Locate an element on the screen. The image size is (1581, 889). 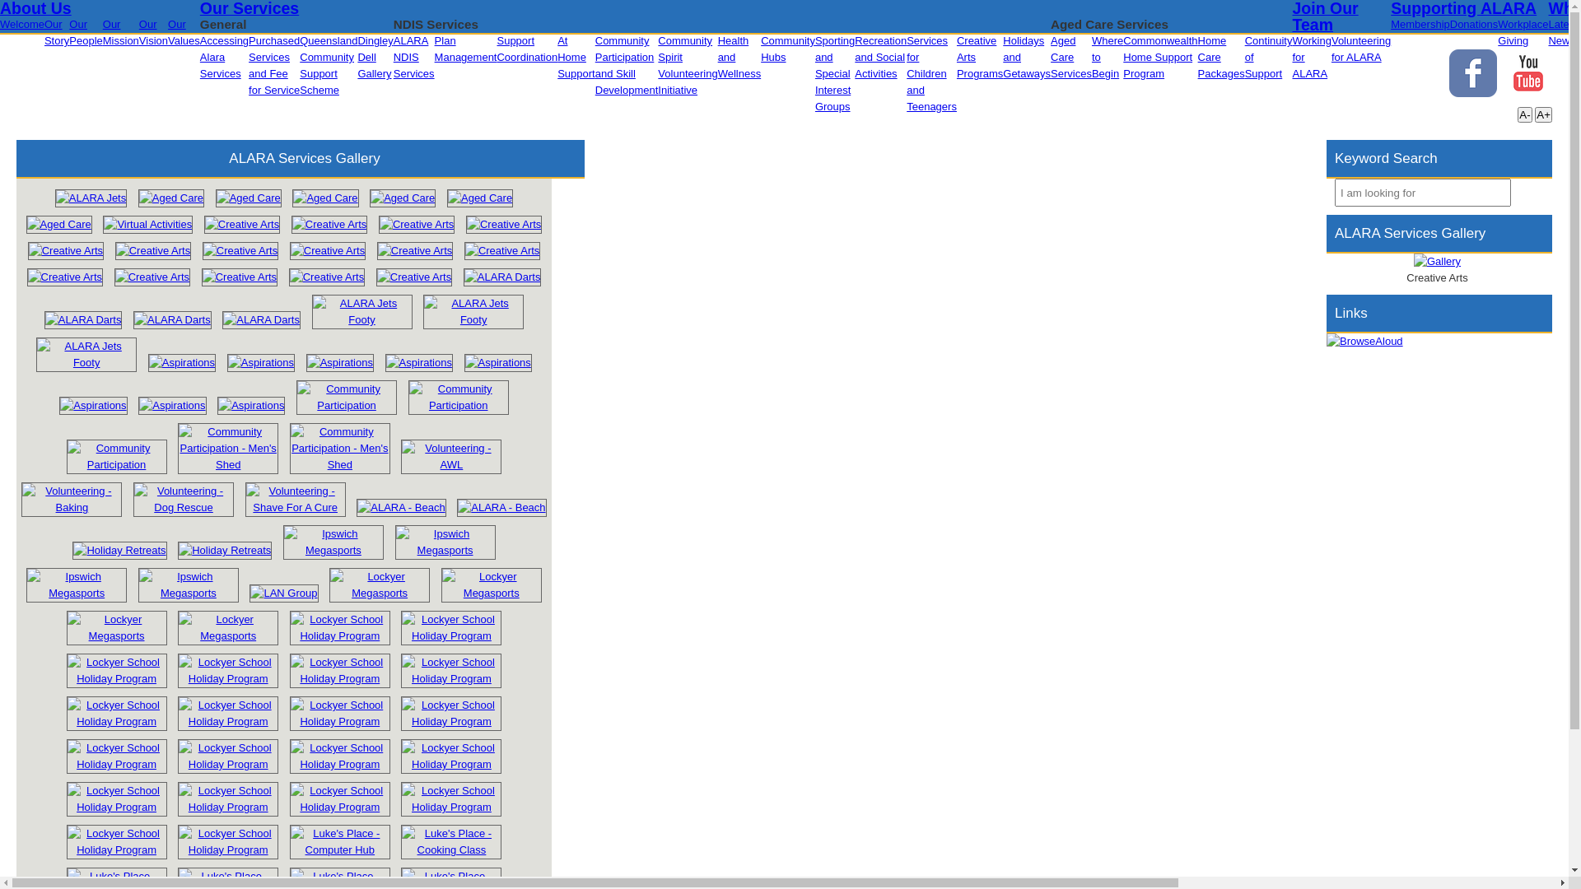
Lockyer School Holiday Program is located at coordinates (228, 678).